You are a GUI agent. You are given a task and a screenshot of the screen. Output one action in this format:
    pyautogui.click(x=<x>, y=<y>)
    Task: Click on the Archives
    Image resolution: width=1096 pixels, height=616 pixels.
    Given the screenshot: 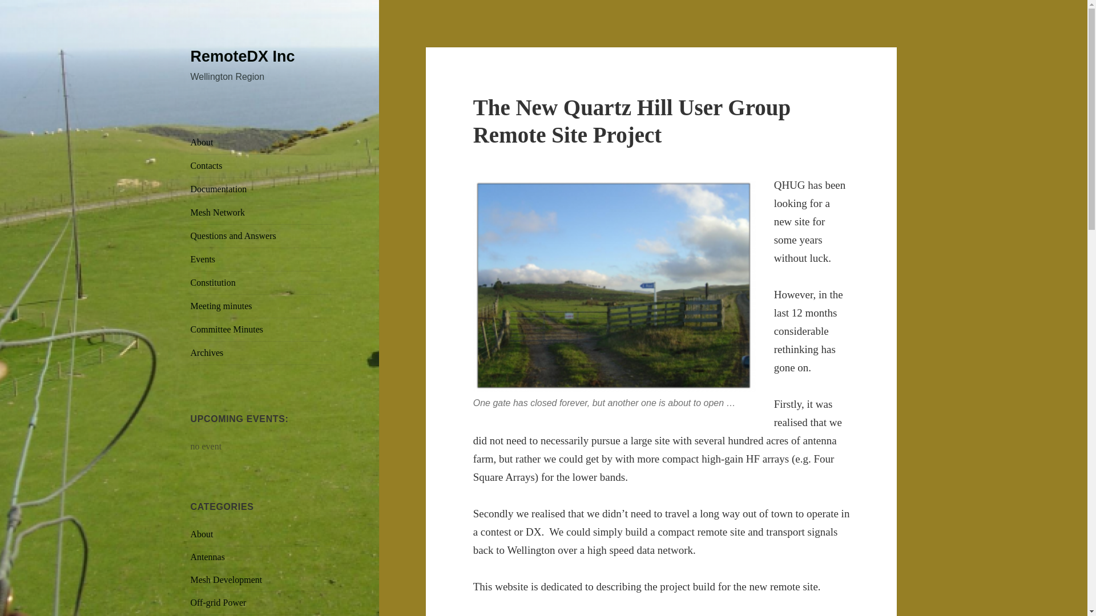 What is the action you would take?
    pyautogui.click(x=261, y=353)
    